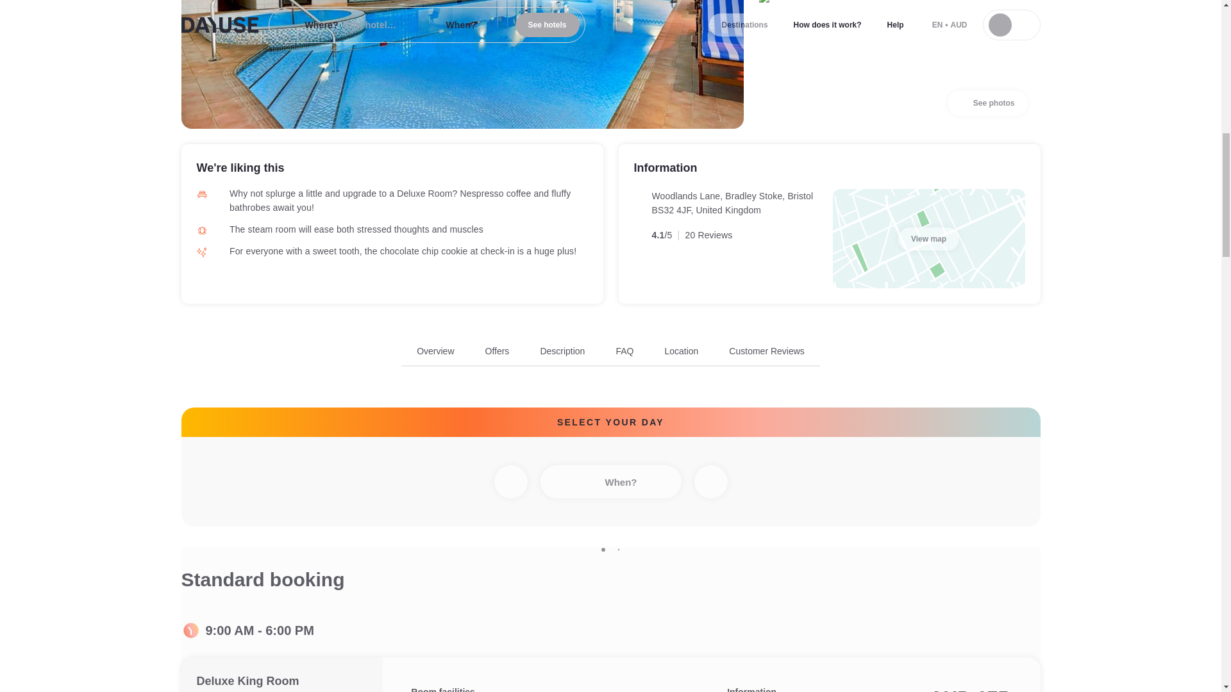 Image resolution: width=1231 pixels, height=692 pixels. I want to click on Description, so click(562, 351).